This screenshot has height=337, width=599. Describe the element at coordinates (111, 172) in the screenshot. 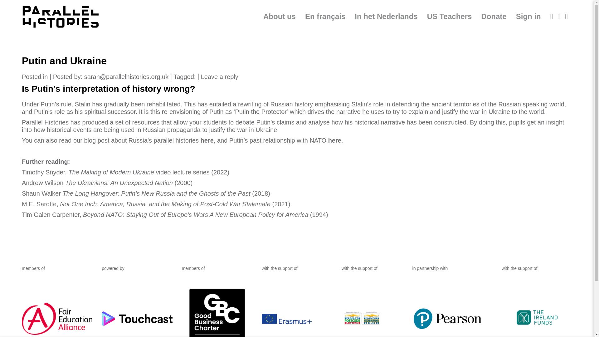

I see `The Making of Modern Ukraine` at that location.